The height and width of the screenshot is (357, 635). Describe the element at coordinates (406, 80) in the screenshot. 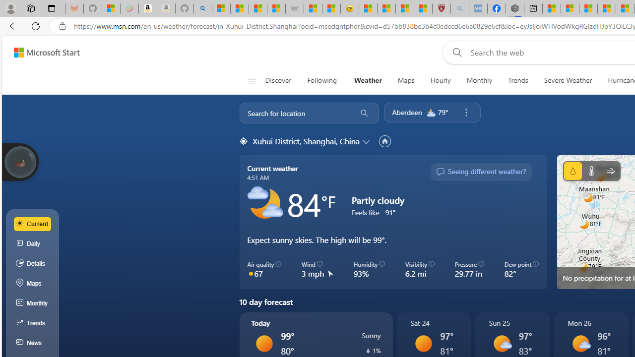

I see `Maps` at that location.